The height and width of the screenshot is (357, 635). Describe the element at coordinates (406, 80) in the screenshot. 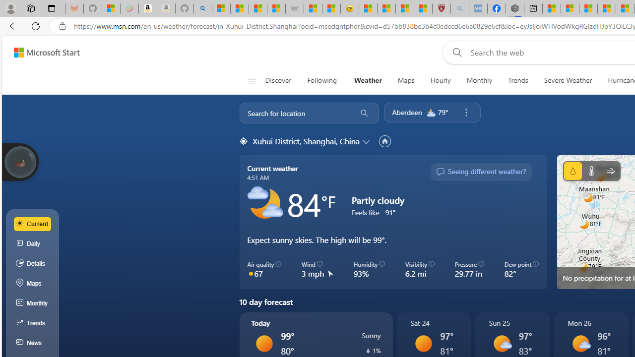

I see `Maps` at that location.